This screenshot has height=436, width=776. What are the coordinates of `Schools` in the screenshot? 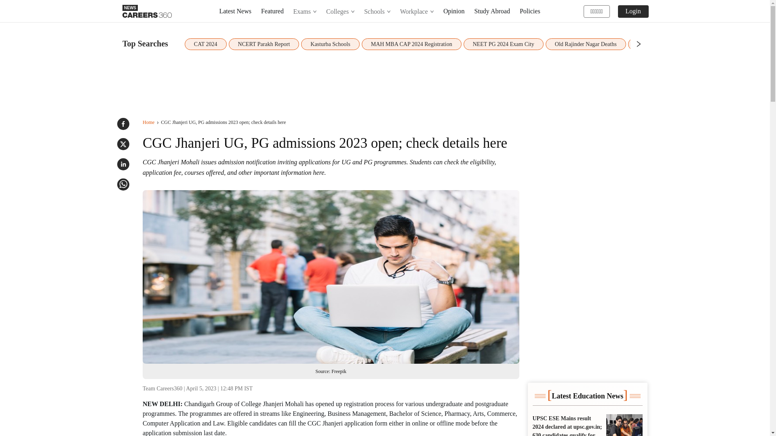 It's located at (377, 11).